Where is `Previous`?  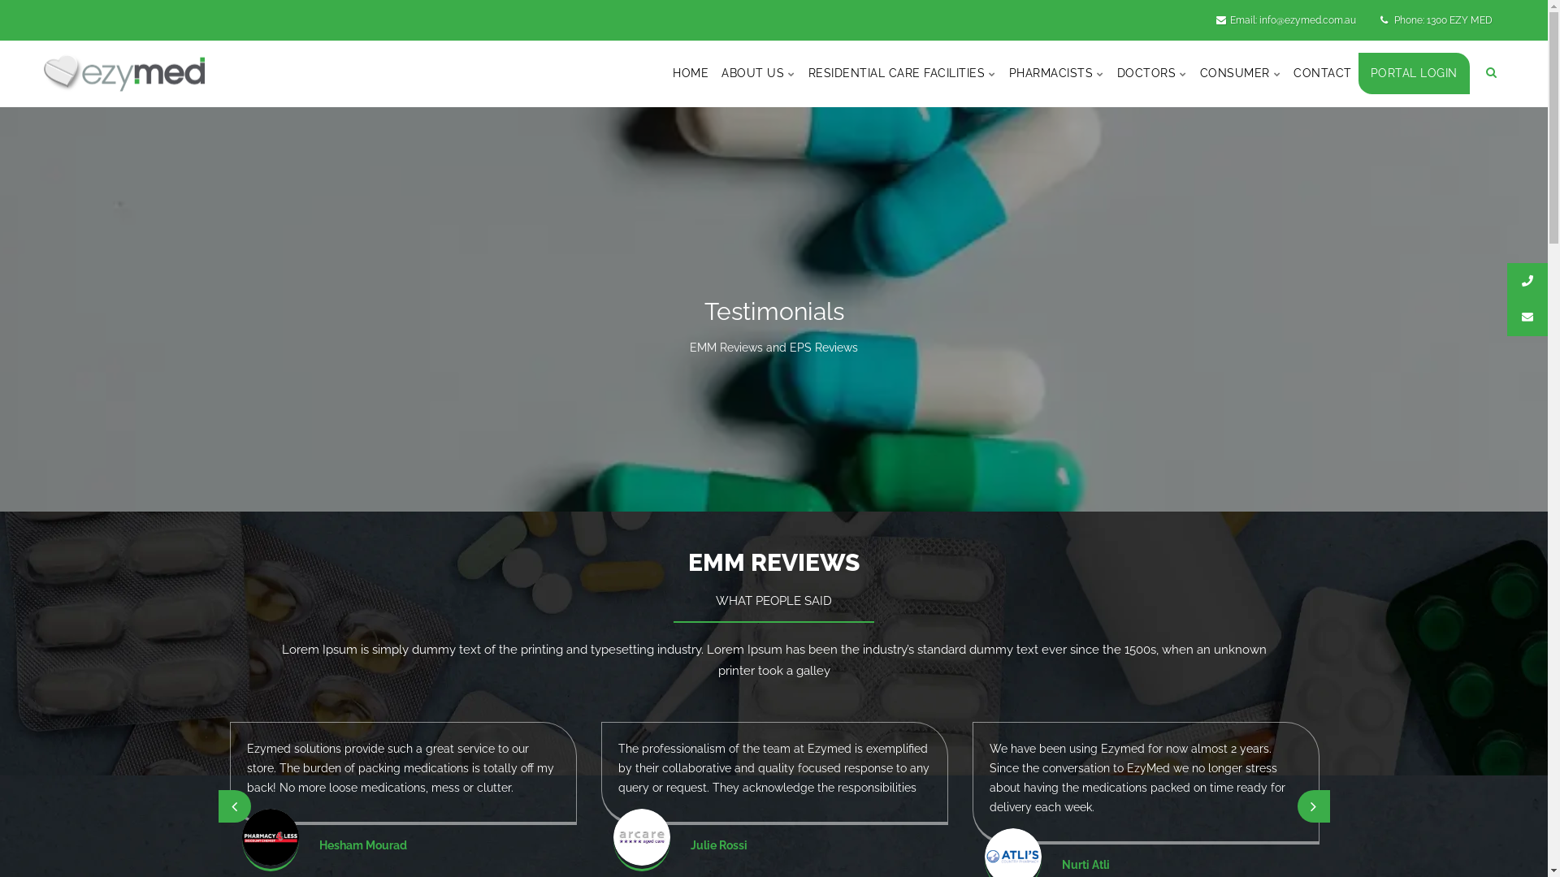
Previous is located at coordinates (234, 806).